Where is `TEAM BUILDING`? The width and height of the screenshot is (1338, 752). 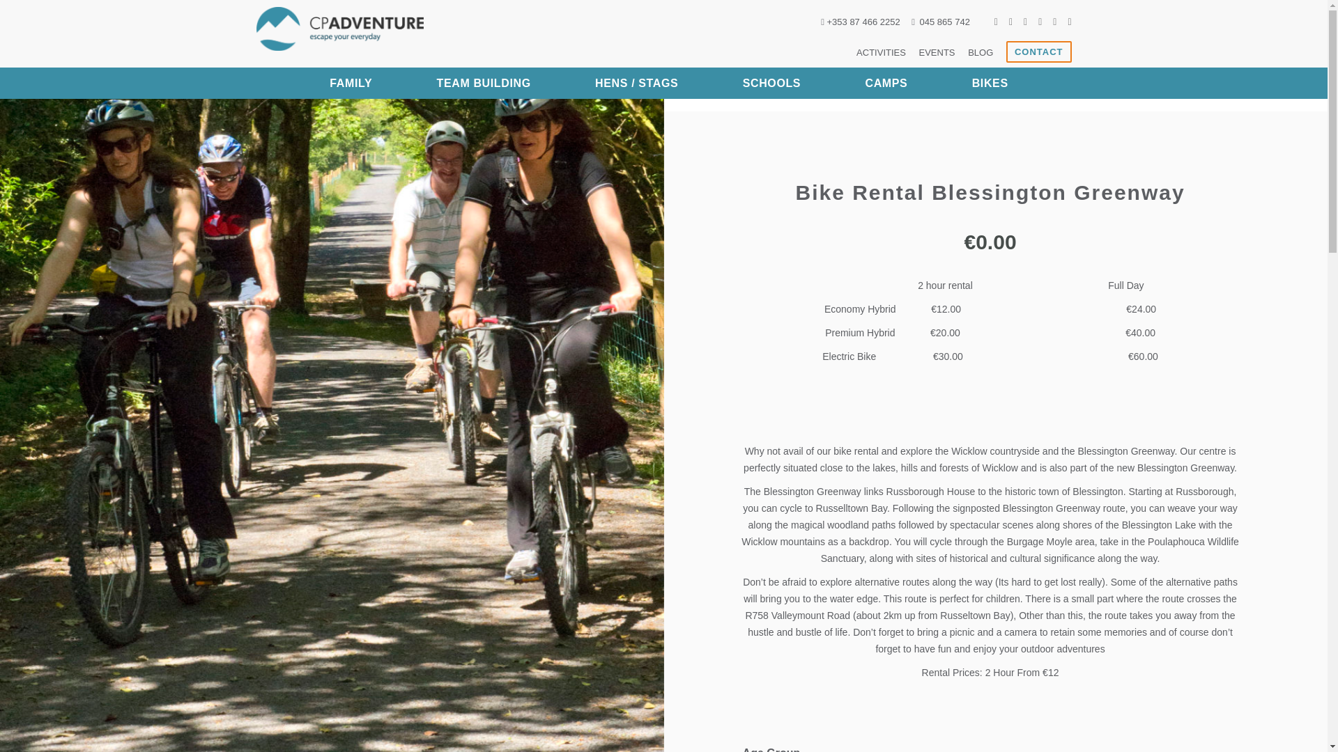 TEAM BUILDING is located at coordinates (482, 84).